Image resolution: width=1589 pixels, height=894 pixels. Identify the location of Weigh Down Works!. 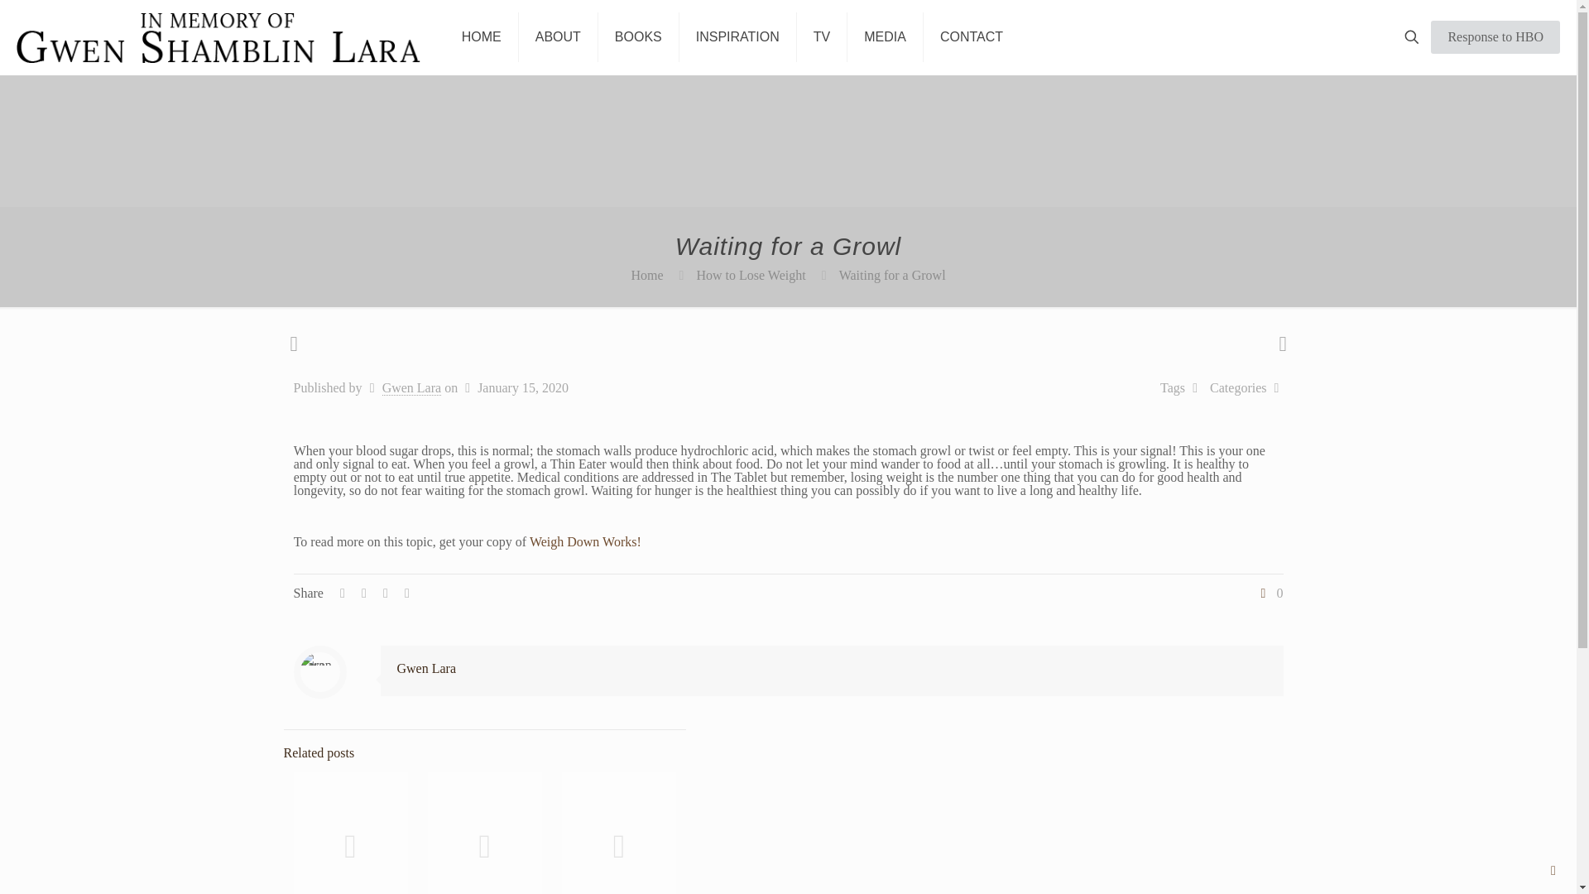
(585, 541).